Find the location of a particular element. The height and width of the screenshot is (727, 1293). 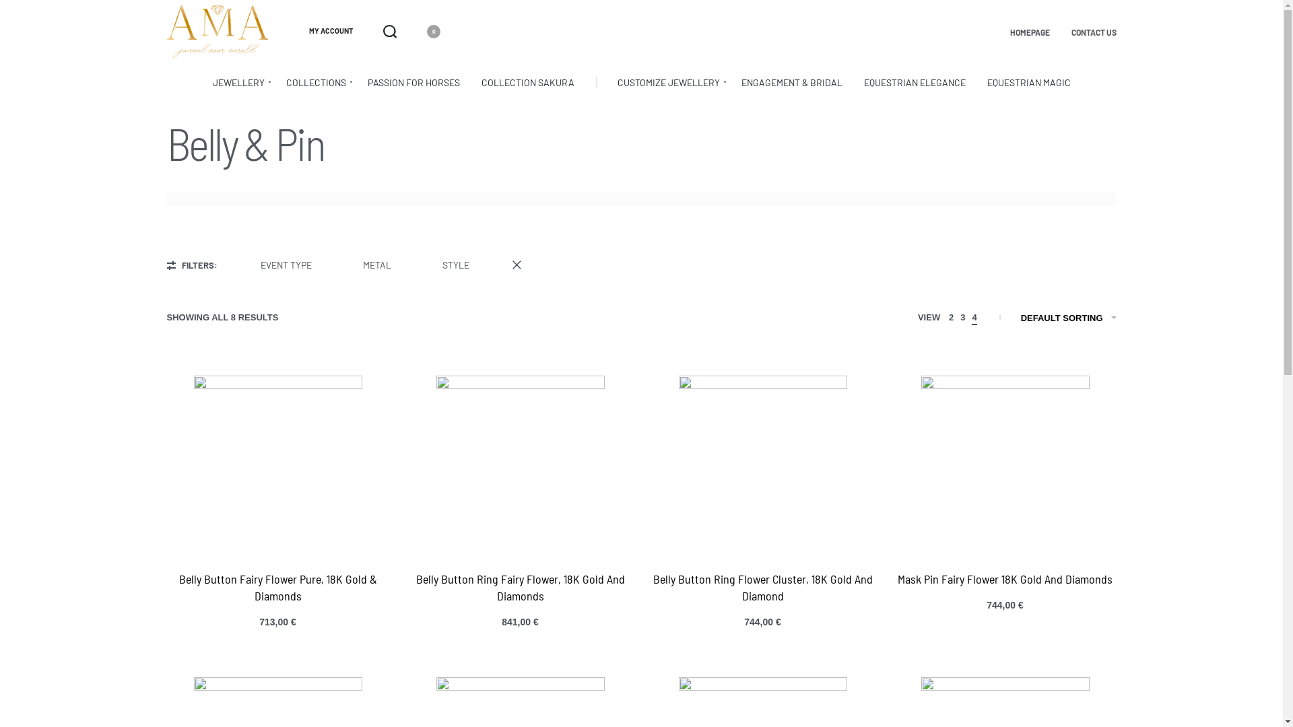

EQUESTRIAN MAGIC is located at coordinates (1029, 83).